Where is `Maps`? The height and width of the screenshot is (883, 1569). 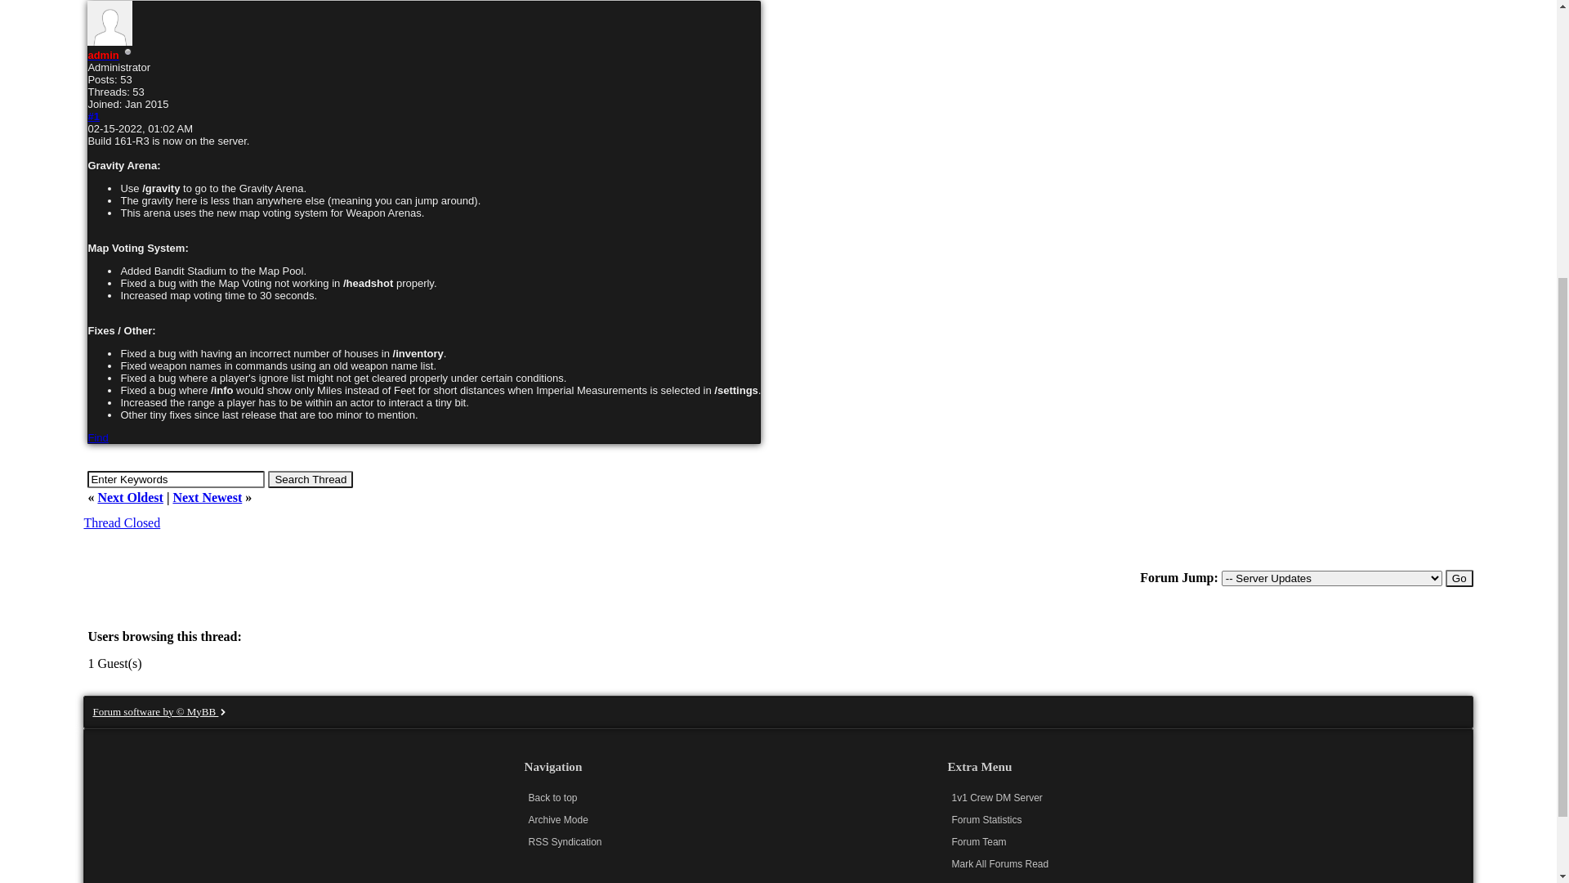
Maps is located at coordinates (462, 25).